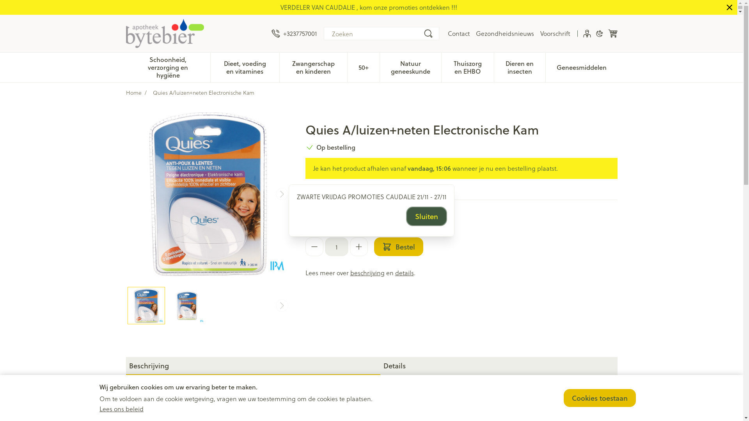 The width and height of the screenshot is (749, 421). Describe the element at coordinates (122, 409) in the screenshot. I see `Lees ons beleid` at that location.